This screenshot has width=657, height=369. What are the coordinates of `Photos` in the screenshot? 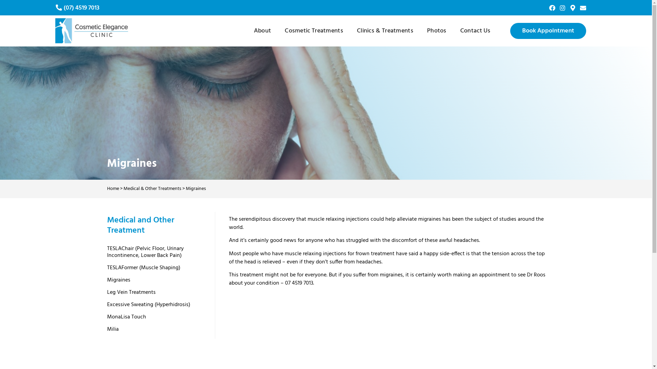 It's located at (437, 31).